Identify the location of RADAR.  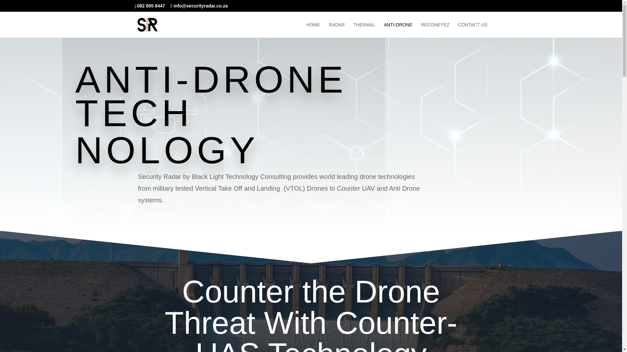
(337, 30).